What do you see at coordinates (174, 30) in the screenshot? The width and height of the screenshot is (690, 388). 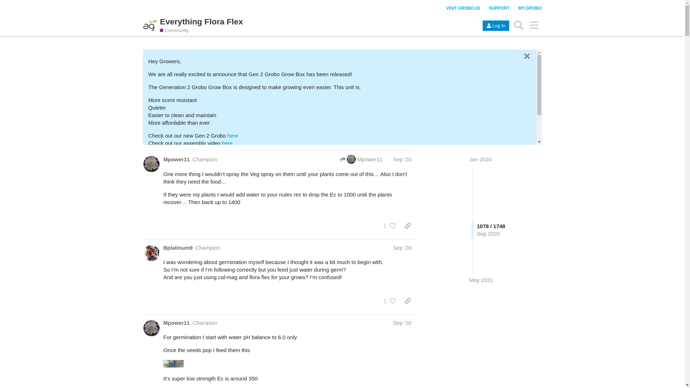 I see `Community` at bounding box center [174, 30].